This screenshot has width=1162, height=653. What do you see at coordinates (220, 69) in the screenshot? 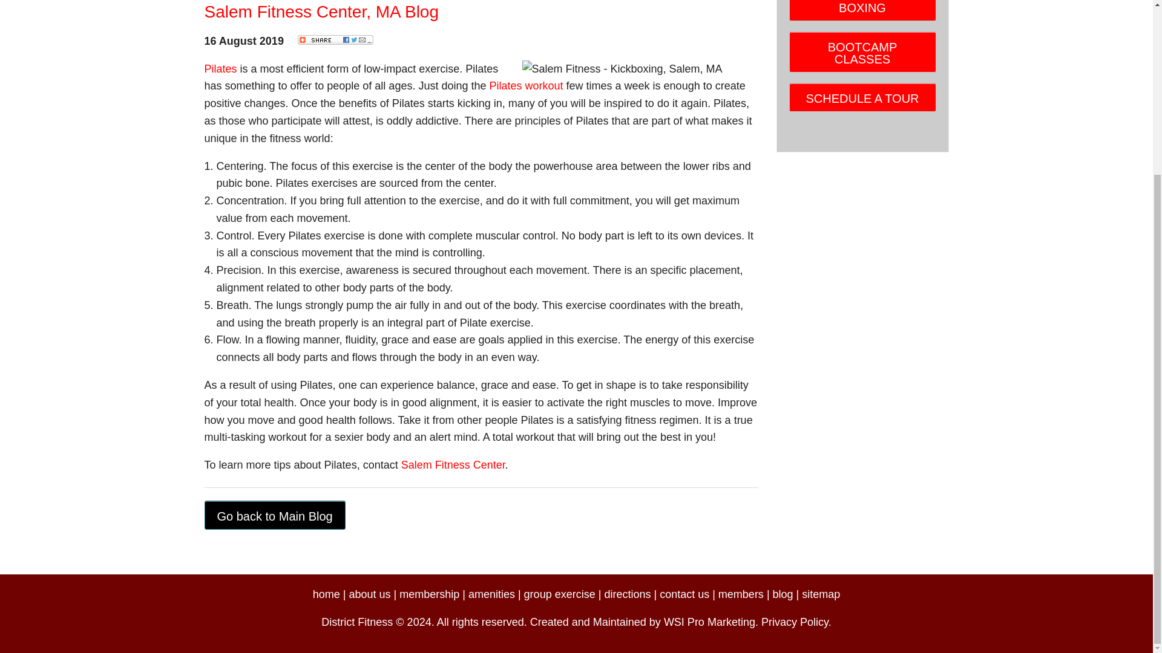
I see `Pilates` at bounding box center [220, 69].